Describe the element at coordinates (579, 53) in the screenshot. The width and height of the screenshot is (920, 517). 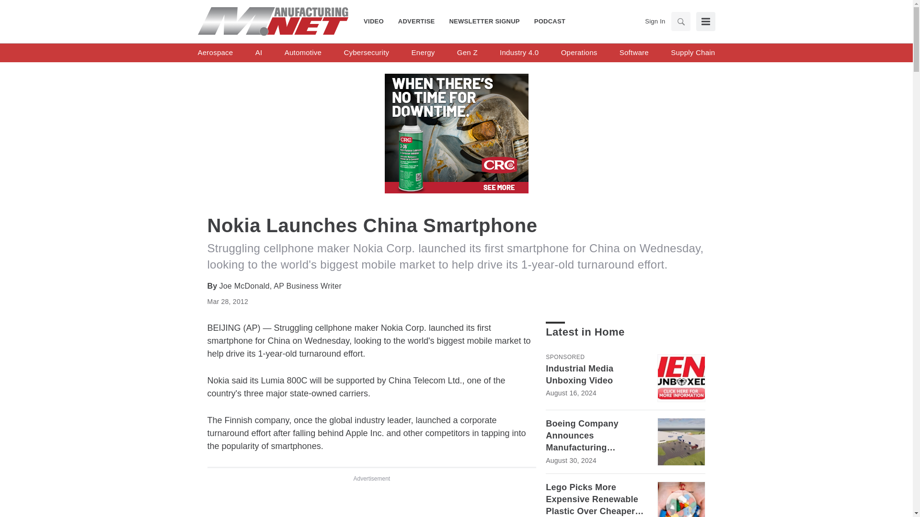
I see `Operations` at that location.